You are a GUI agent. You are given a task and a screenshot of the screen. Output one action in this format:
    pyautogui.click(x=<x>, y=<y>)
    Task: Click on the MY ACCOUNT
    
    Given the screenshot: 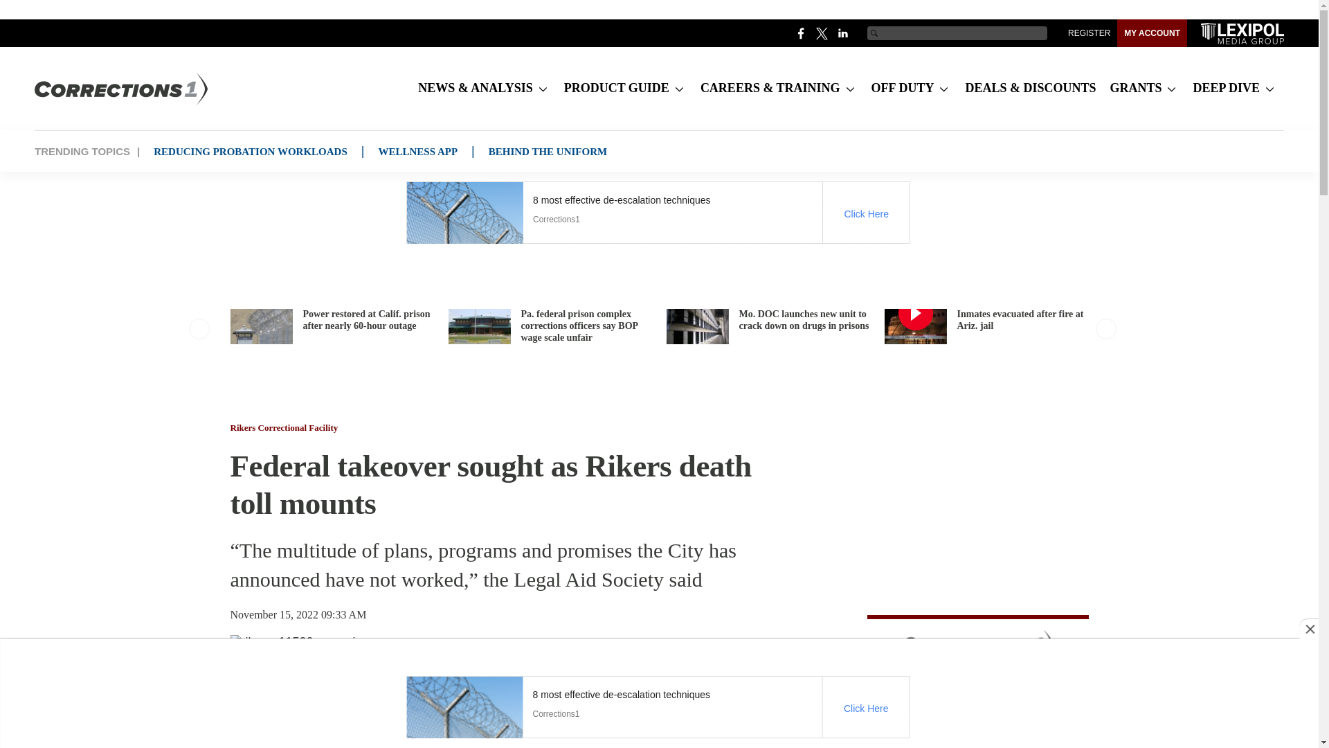 What is the action you would take?
    pyautogui.click(x=1152, y=33)
    